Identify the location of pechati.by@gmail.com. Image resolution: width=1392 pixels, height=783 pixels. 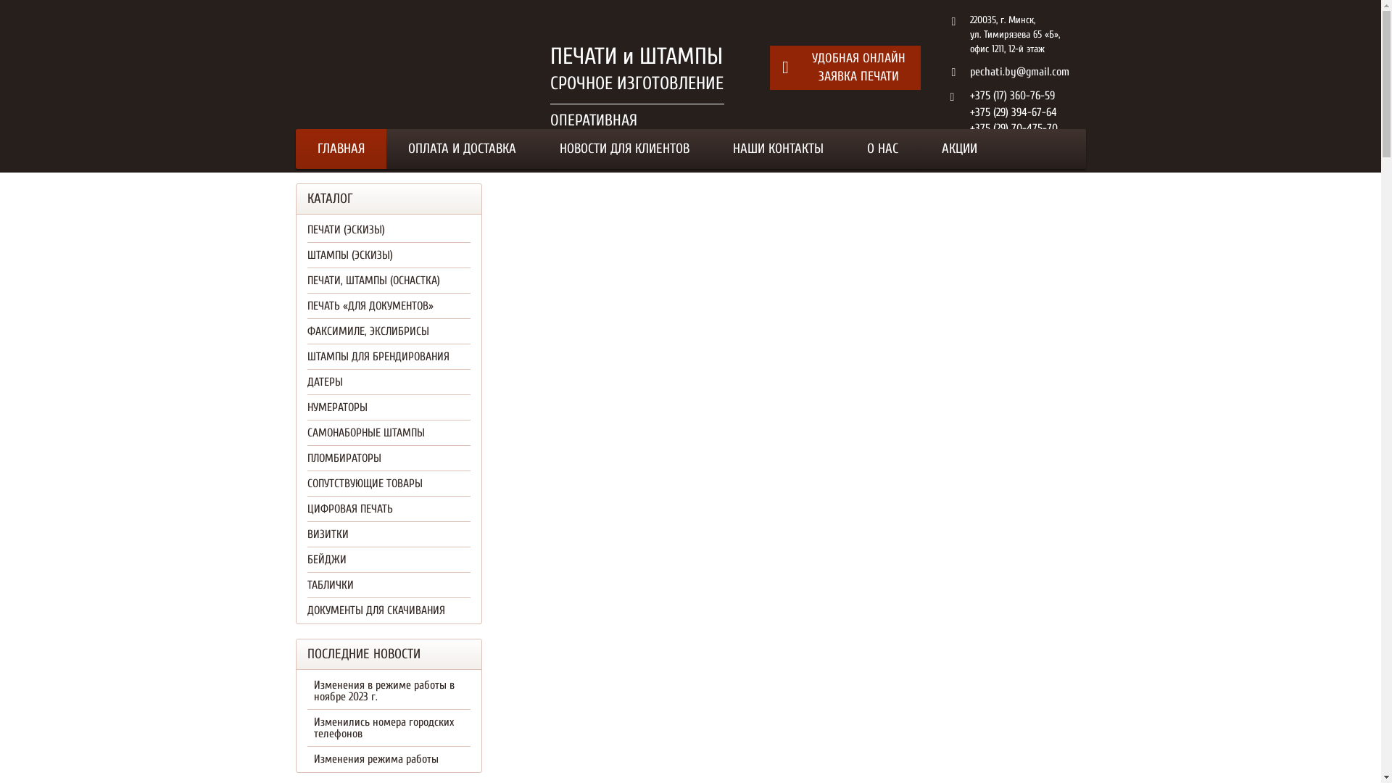
(1019, 72).